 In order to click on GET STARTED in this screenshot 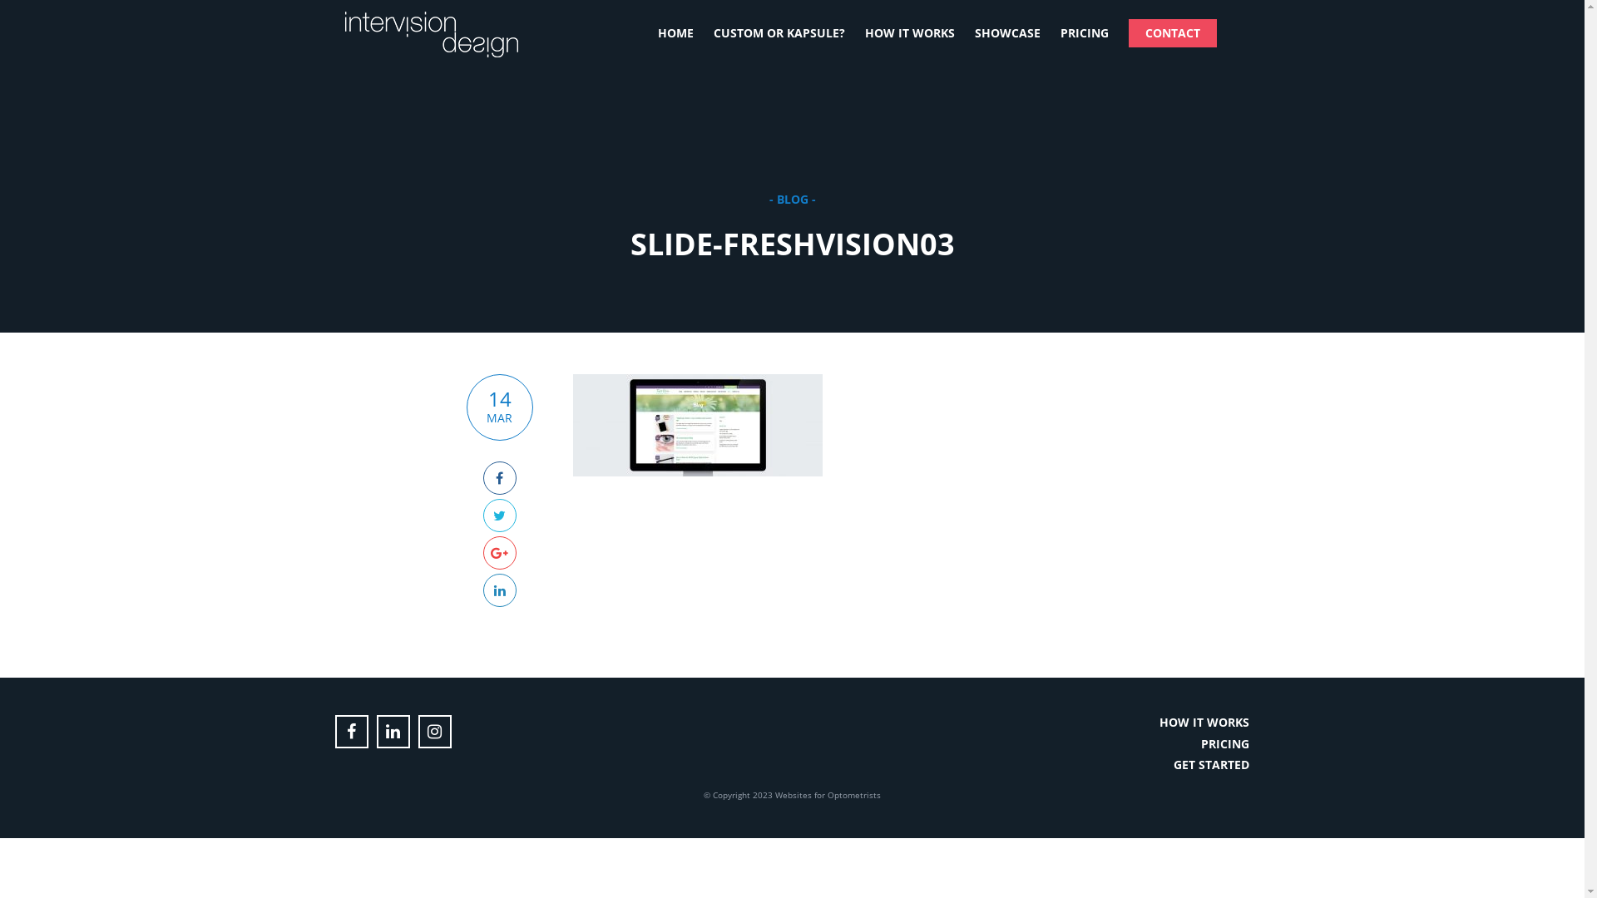, I will do `click(1211, 765)`.